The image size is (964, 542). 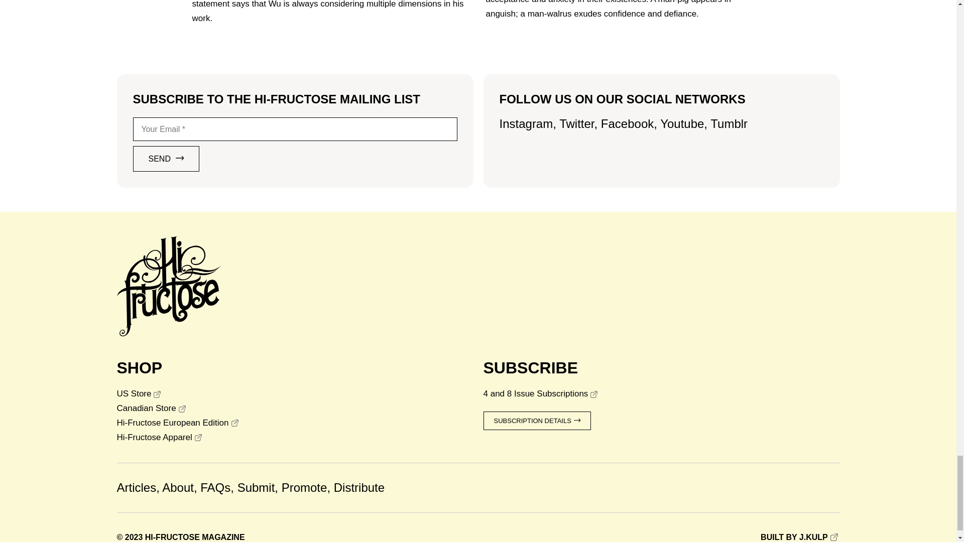 What do you see at coordinates (576, 123) in the screenshot?
I see `Twitter` at bounding box center [576, 123].